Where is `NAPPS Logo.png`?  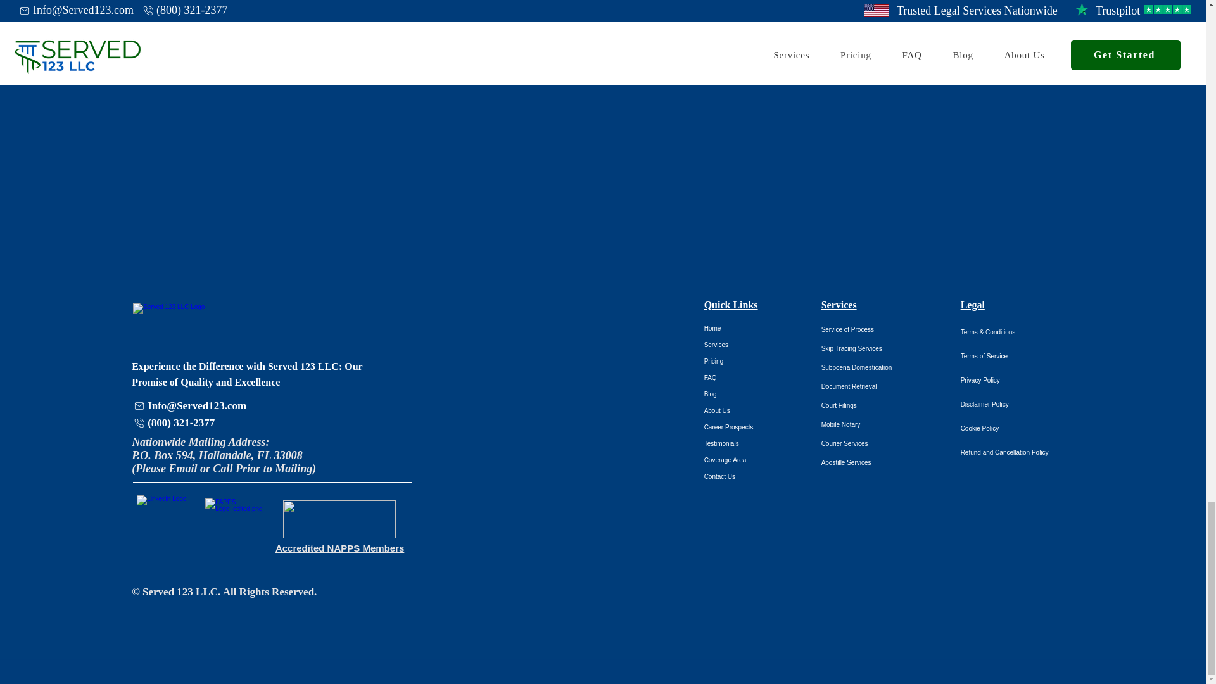
NAPPS Logo.png is located at coordinates (339, 519).